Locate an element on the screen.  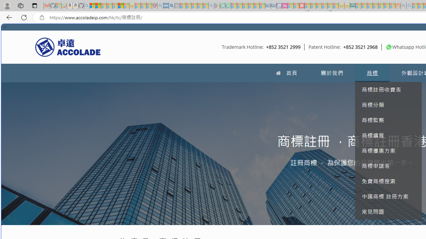
Jobs - lastminute.com Investor Portal - Sleeping is located at coordinates (285, 6).